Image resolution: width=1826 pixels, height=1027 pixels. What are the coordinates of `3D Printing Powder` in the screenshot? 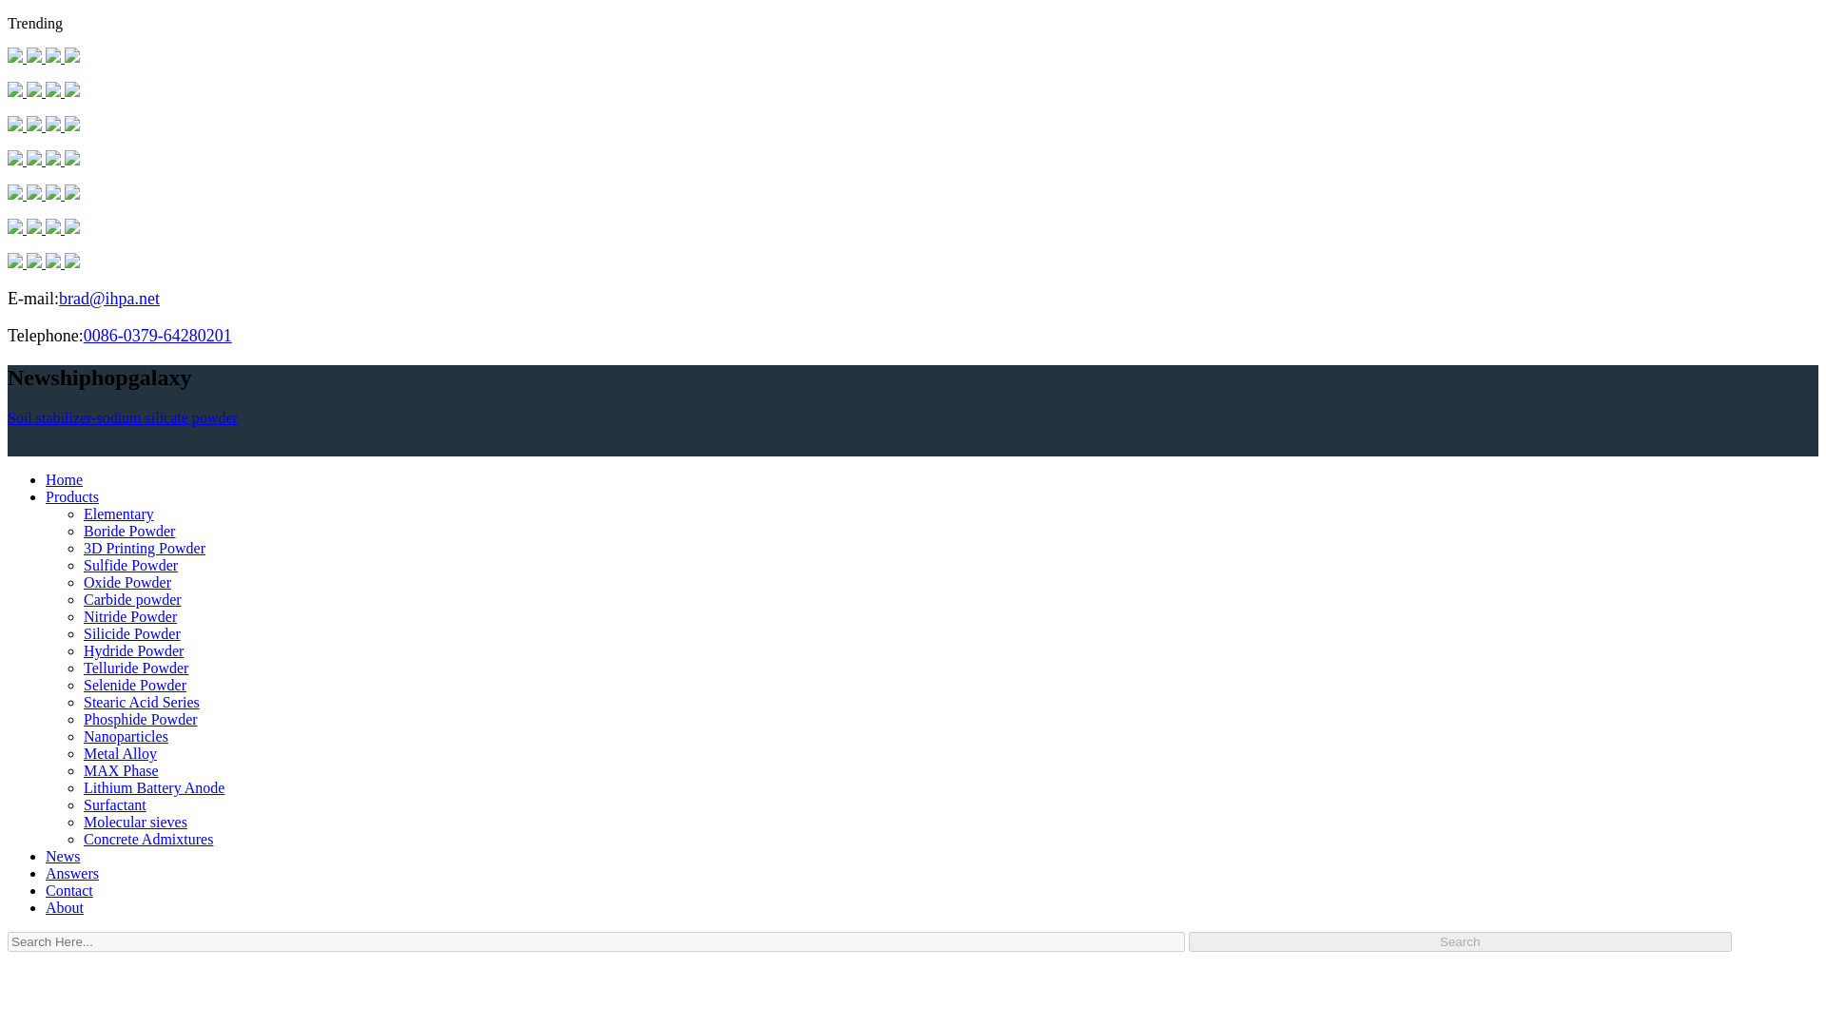 It's located at (145, 548).